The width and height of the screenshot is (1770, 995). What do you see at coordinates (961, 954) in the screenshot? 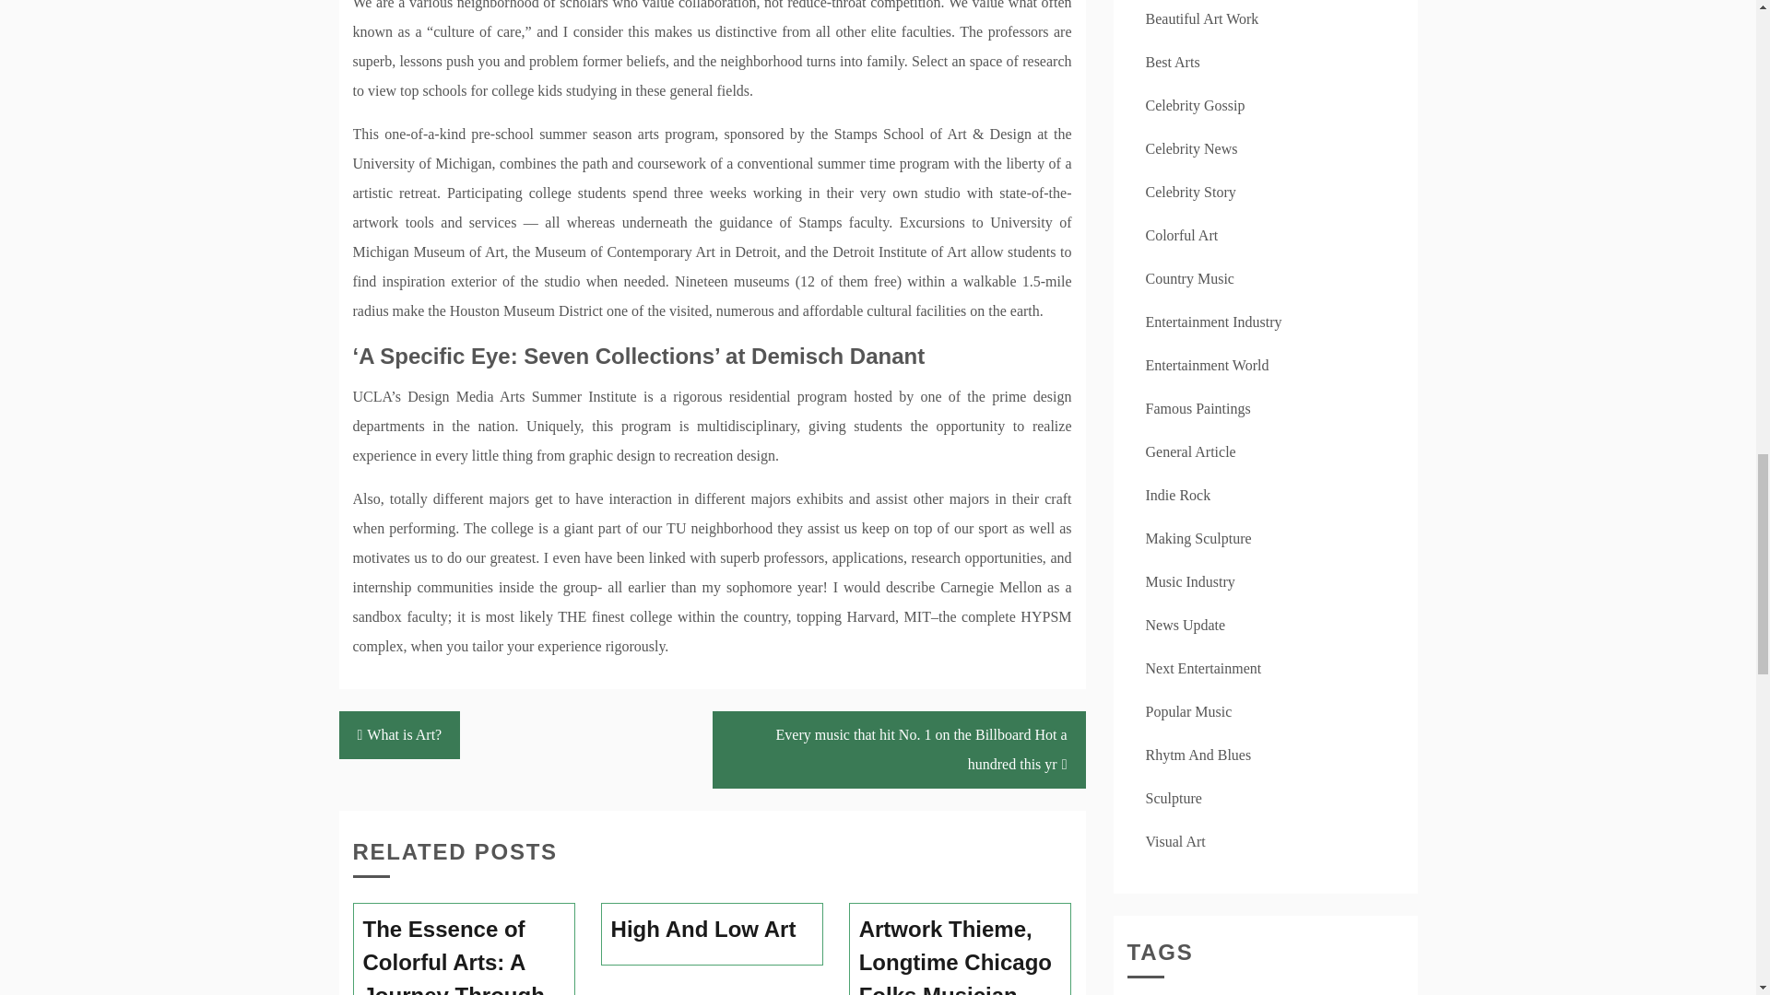
I see `Artwork Thieme, Longtime Chicago Folks Musician, Dies` at bounding box center [961, 954].